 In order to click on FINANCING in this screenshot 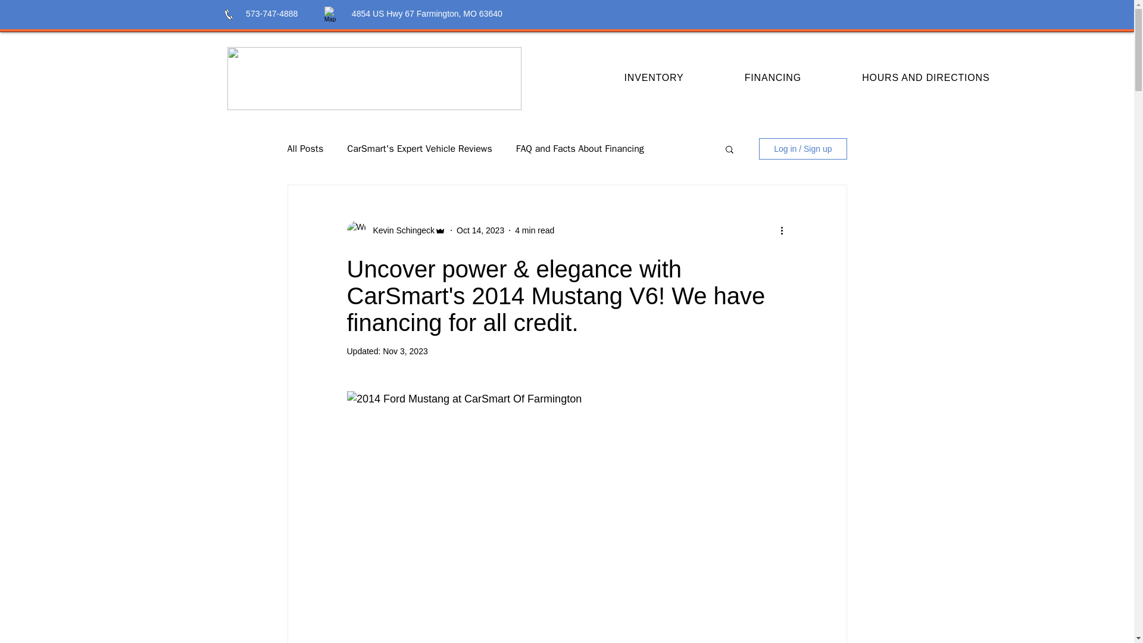, I will do `click(773, 78)`.